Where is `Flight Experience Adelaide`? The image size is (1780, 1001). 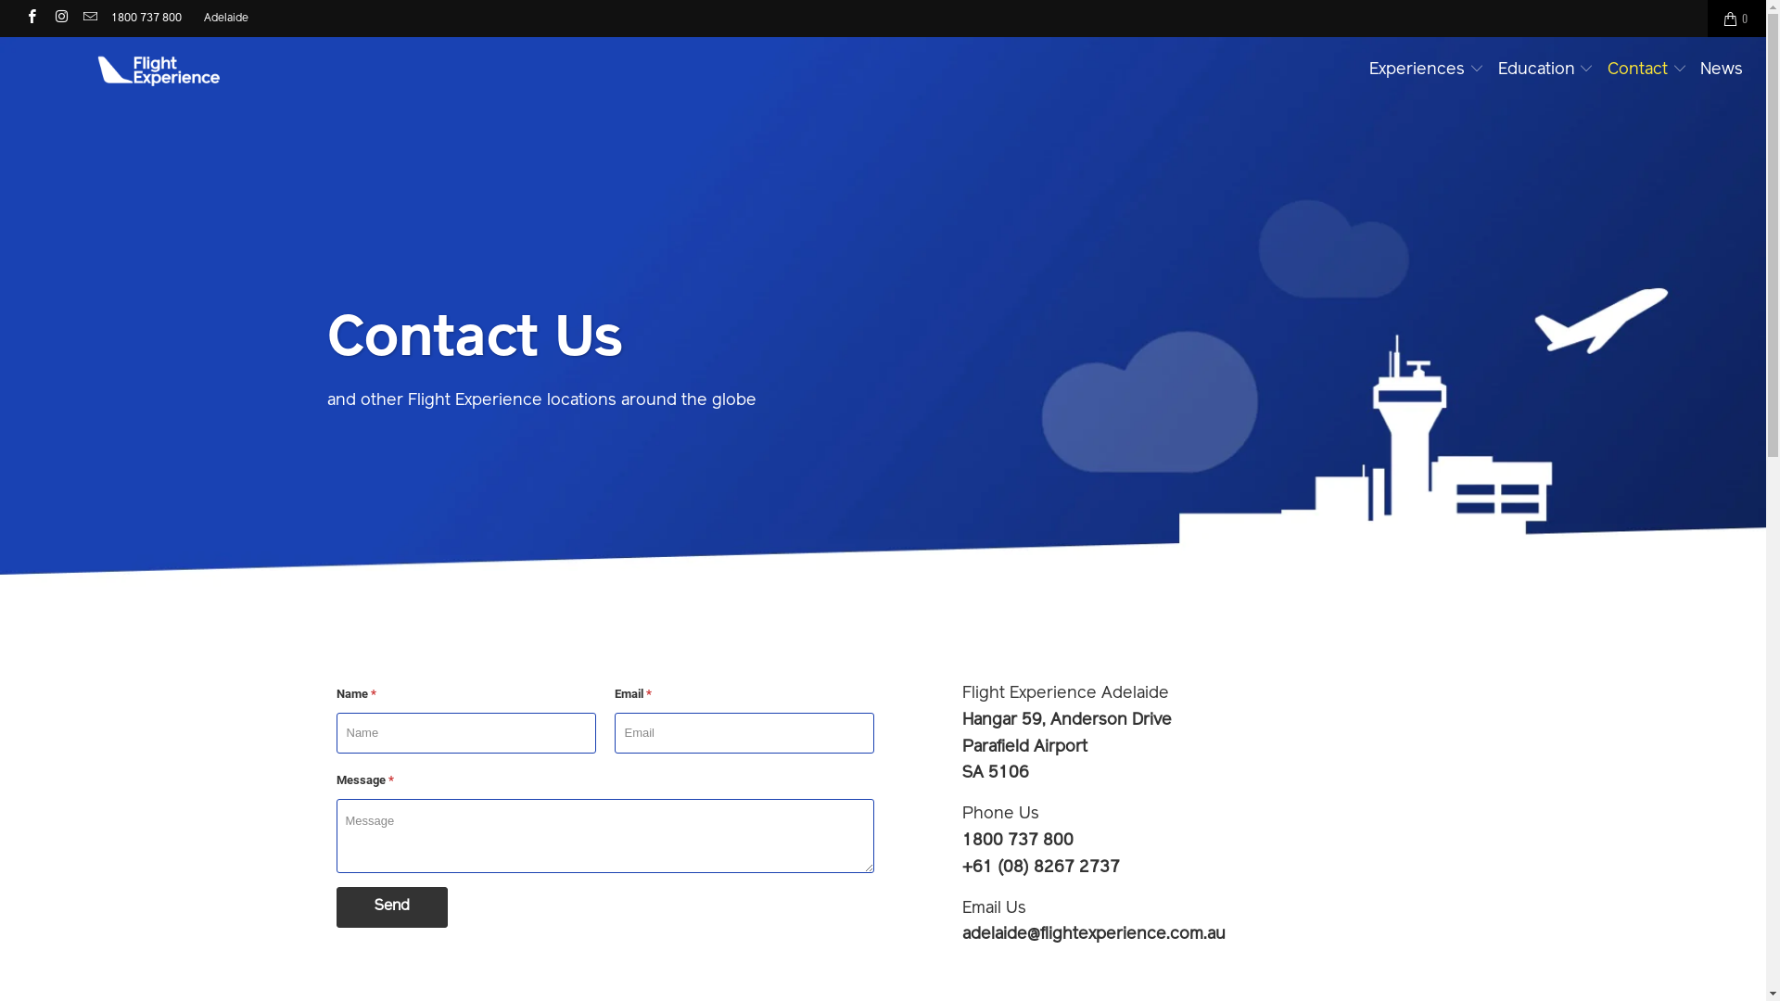 Flight Experience Adelaide is located at coordinates (150, 68).